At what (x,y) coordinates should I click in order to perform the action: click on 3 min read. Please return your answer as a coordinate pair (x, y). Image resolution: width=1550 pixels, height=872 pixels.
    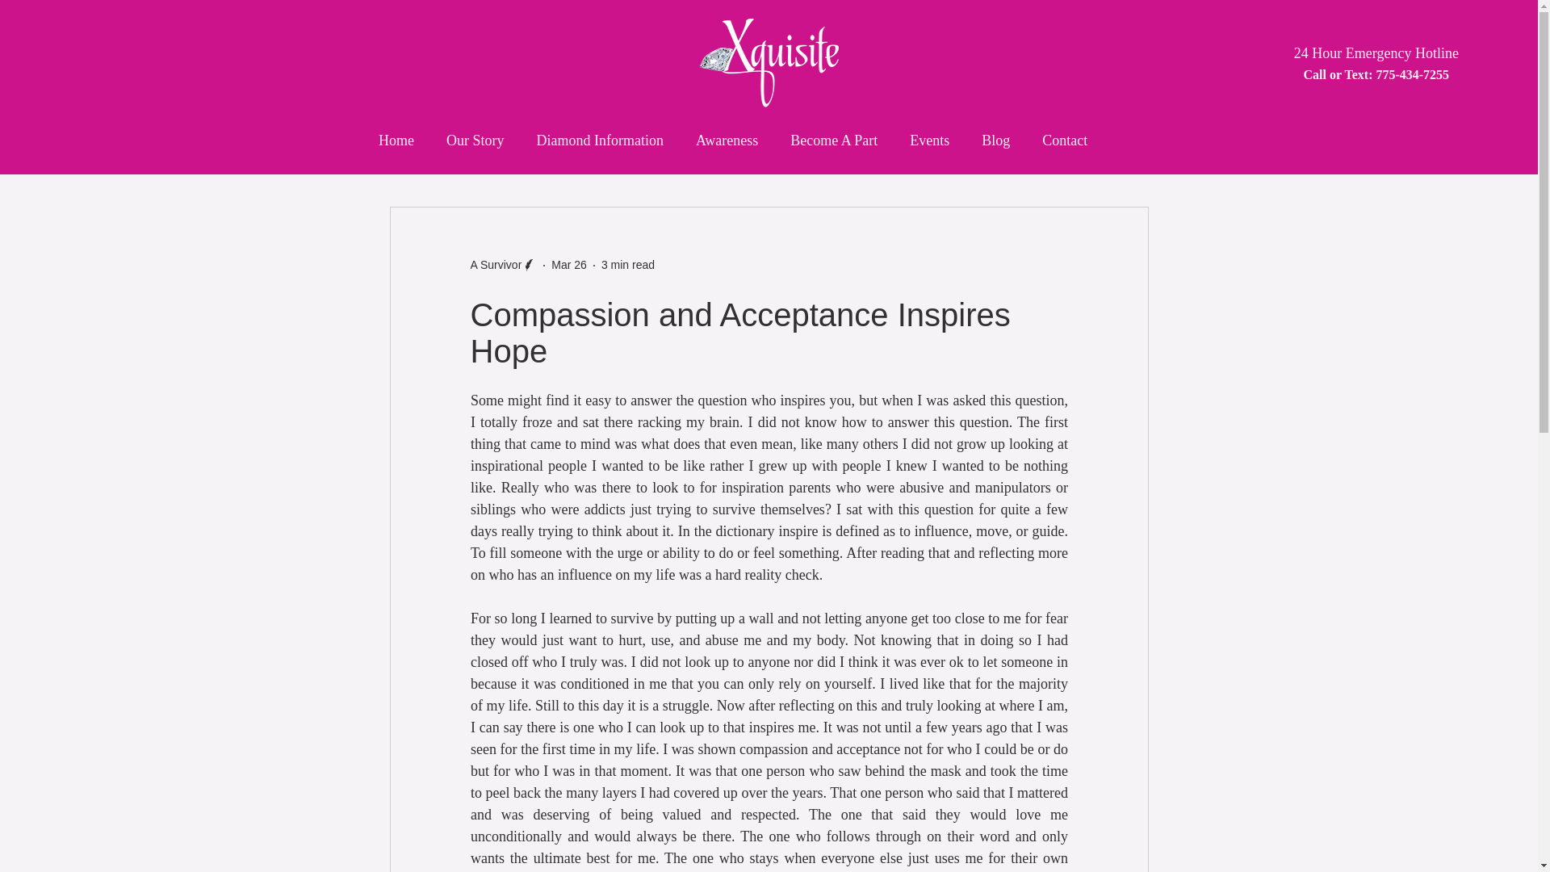
    Looking at the image, I should click on (627, 264).